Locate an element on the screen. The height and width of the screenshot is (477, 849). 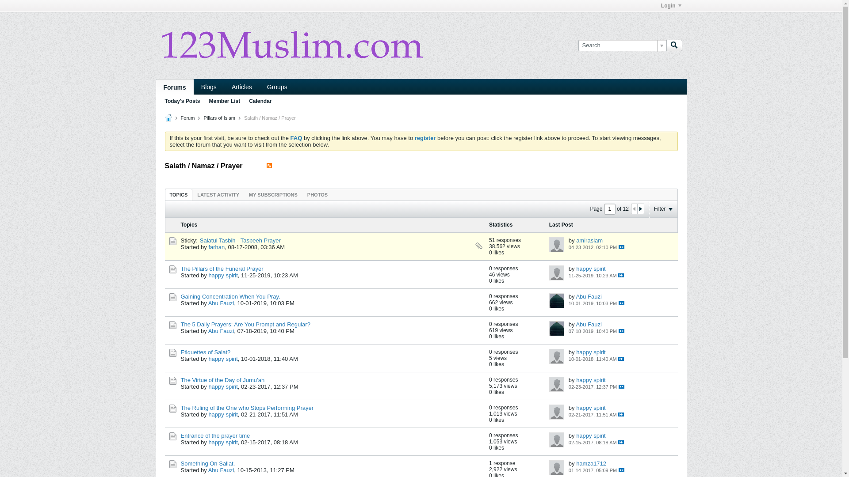
happy spirit is located at coordinates (223, 443).